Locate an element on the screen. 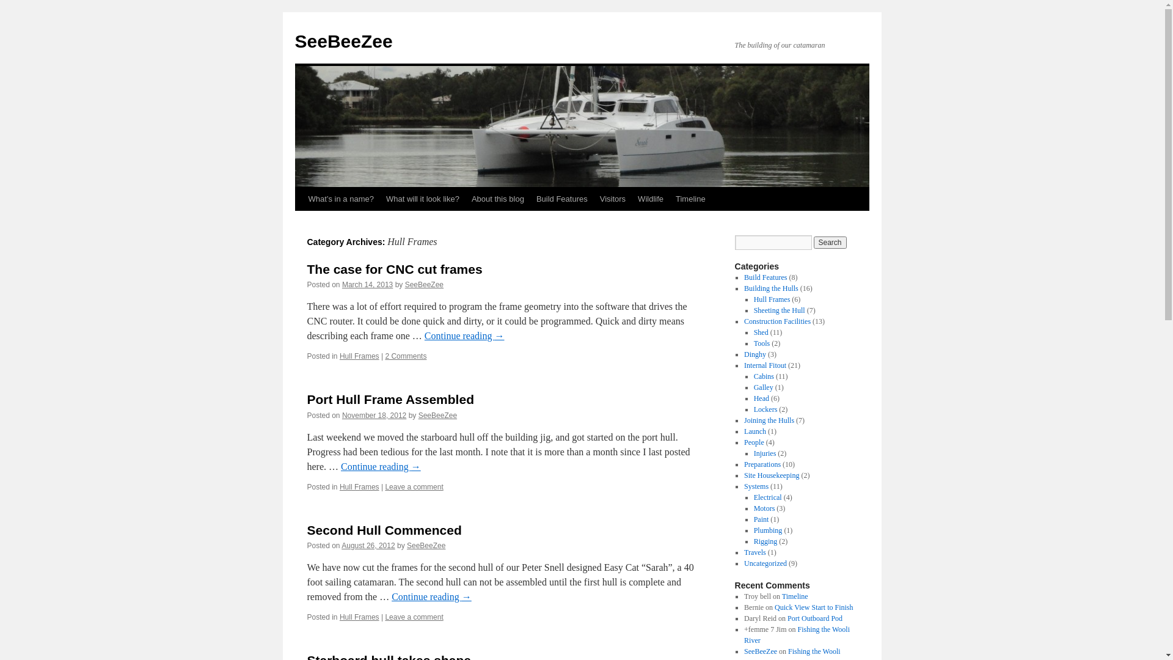 The image size is (1173, 660). Launch is located at coordinates (755, 431).